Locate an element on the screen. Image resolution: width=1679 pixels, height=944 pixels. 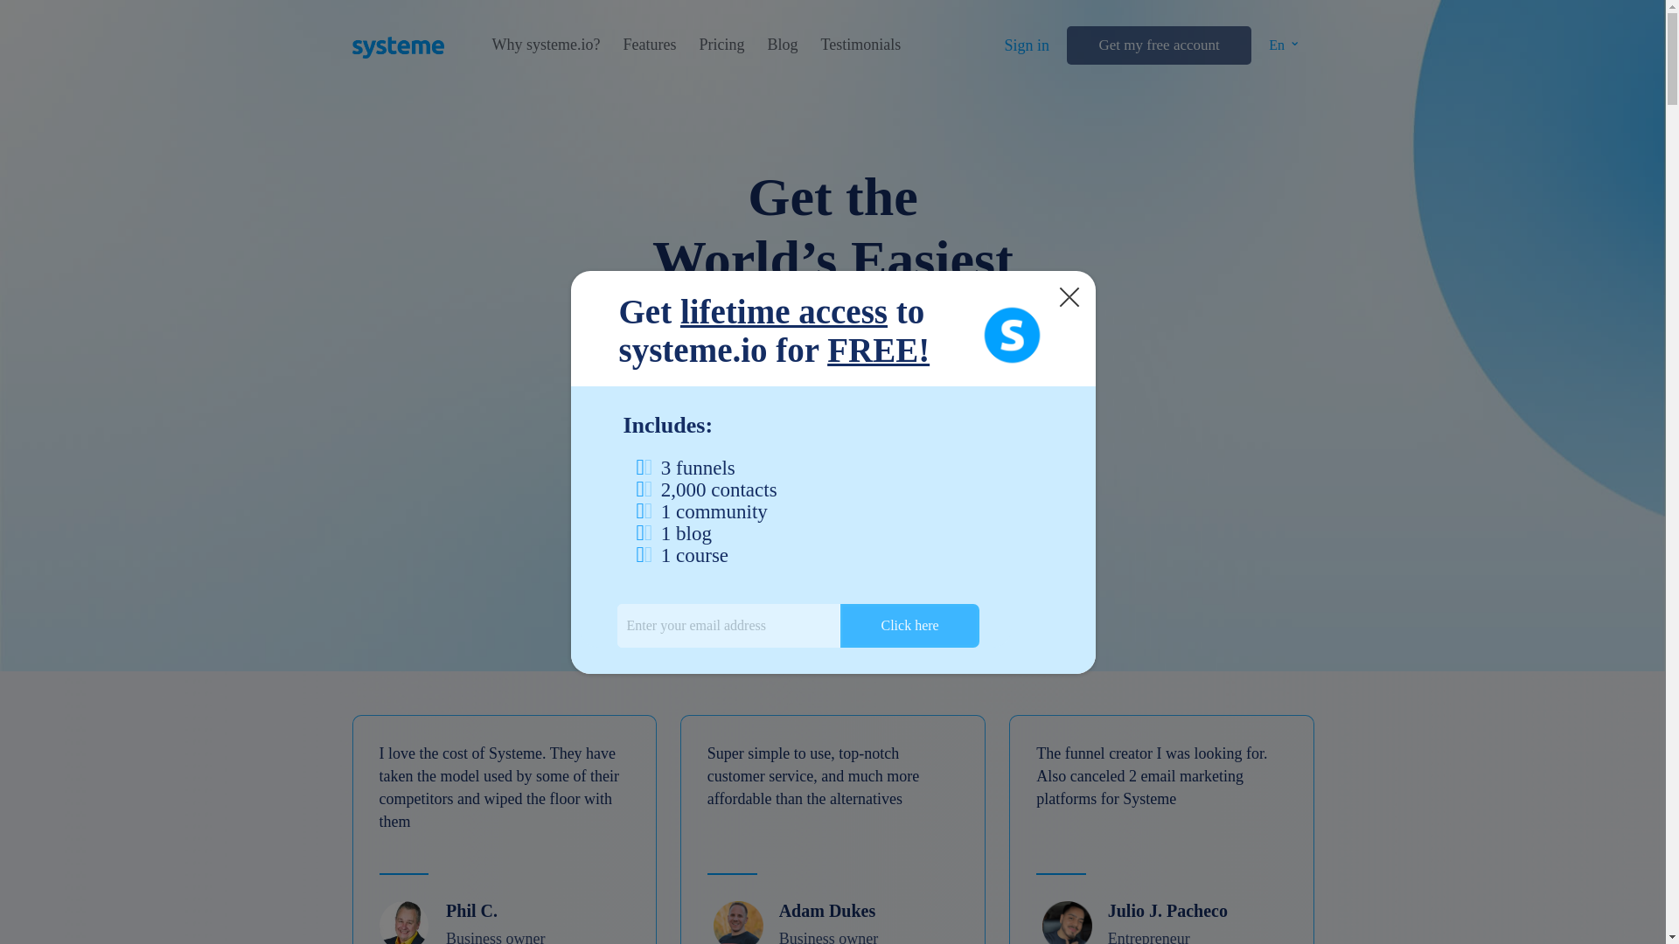
Sign in is located at coordinates (1027, 45).